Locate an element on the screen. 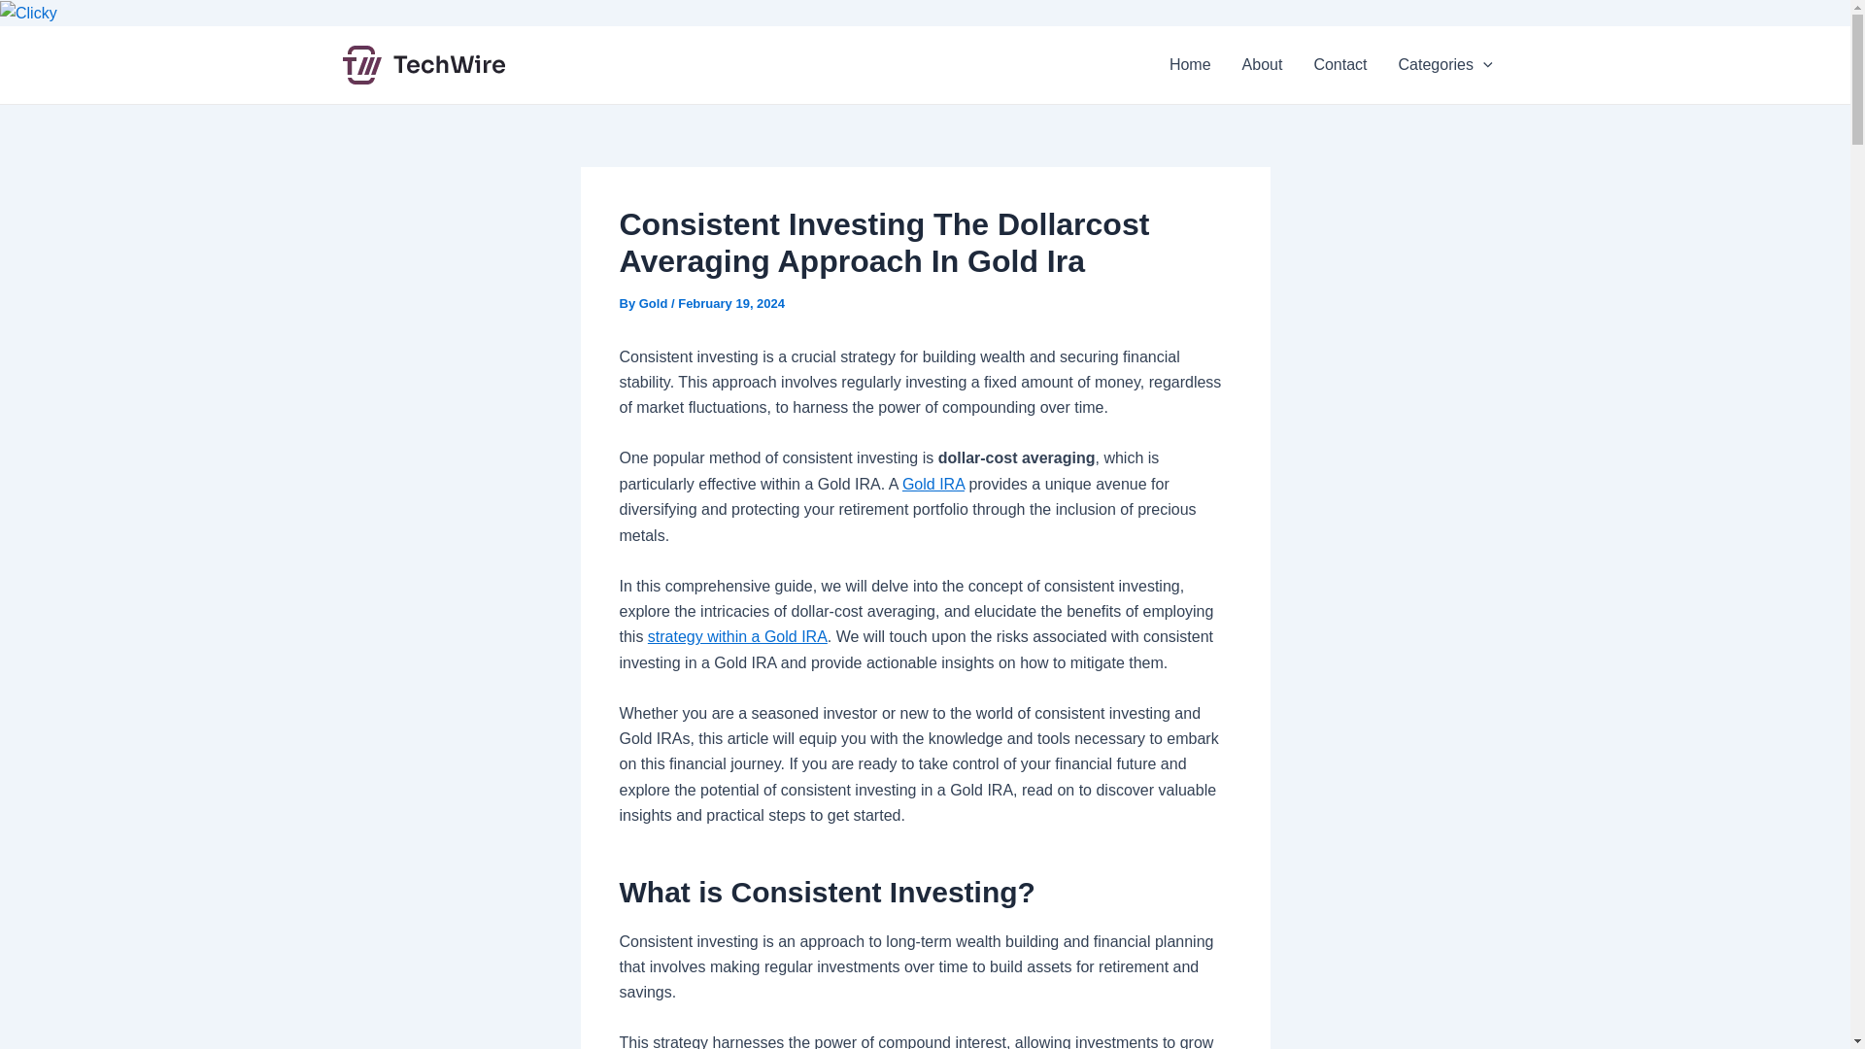 This screenshot has width=1865, height=1049. Gold IRA is located at coordinates (932, 484).